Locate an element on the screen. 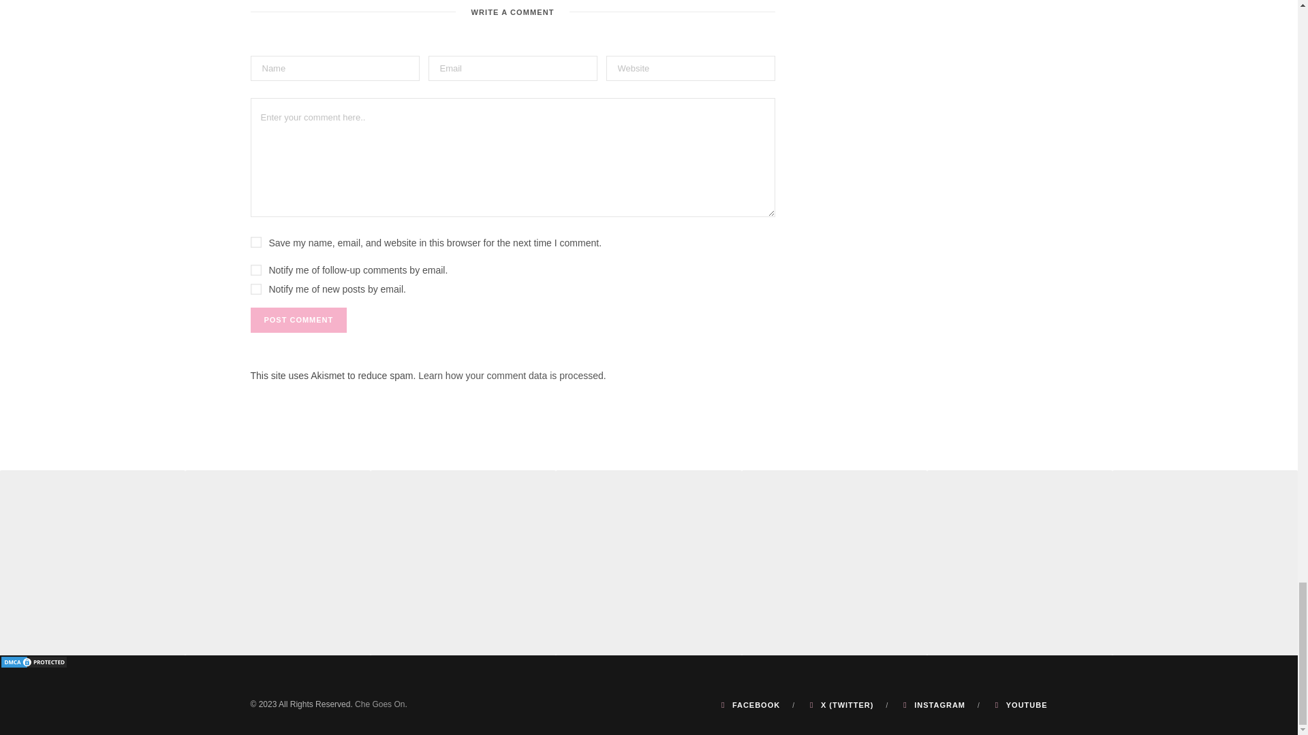 The width and height of the screenshot is (1308, 735). Post Comment is located at coordinates (299, 320).